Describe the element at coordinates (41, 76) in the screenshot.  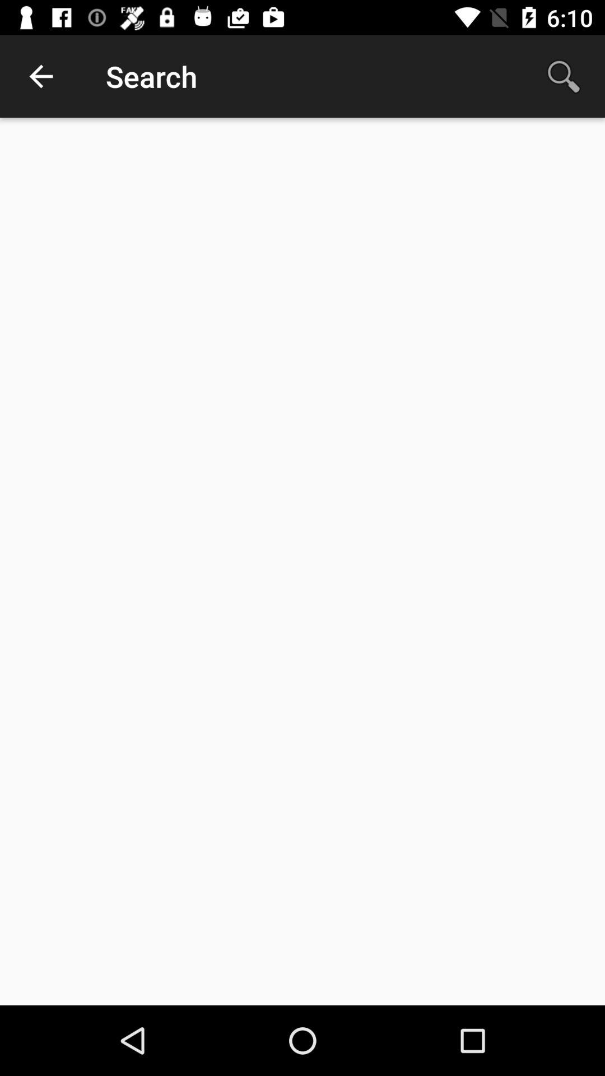
I see `turn on item next to the search` at that location.